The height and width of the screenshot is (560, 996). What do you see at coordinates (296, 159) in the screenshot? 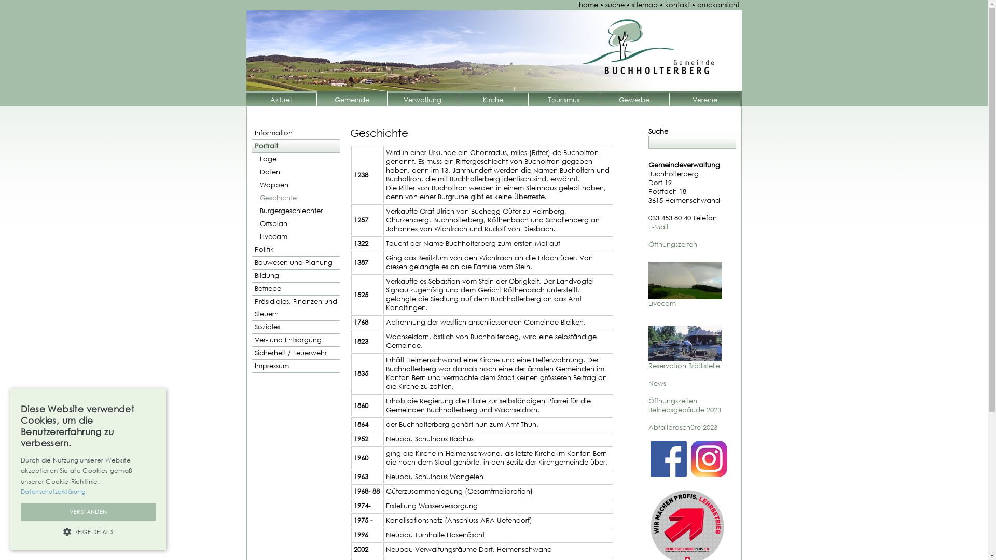
I see `Lage` at bounding box center [296, 159].